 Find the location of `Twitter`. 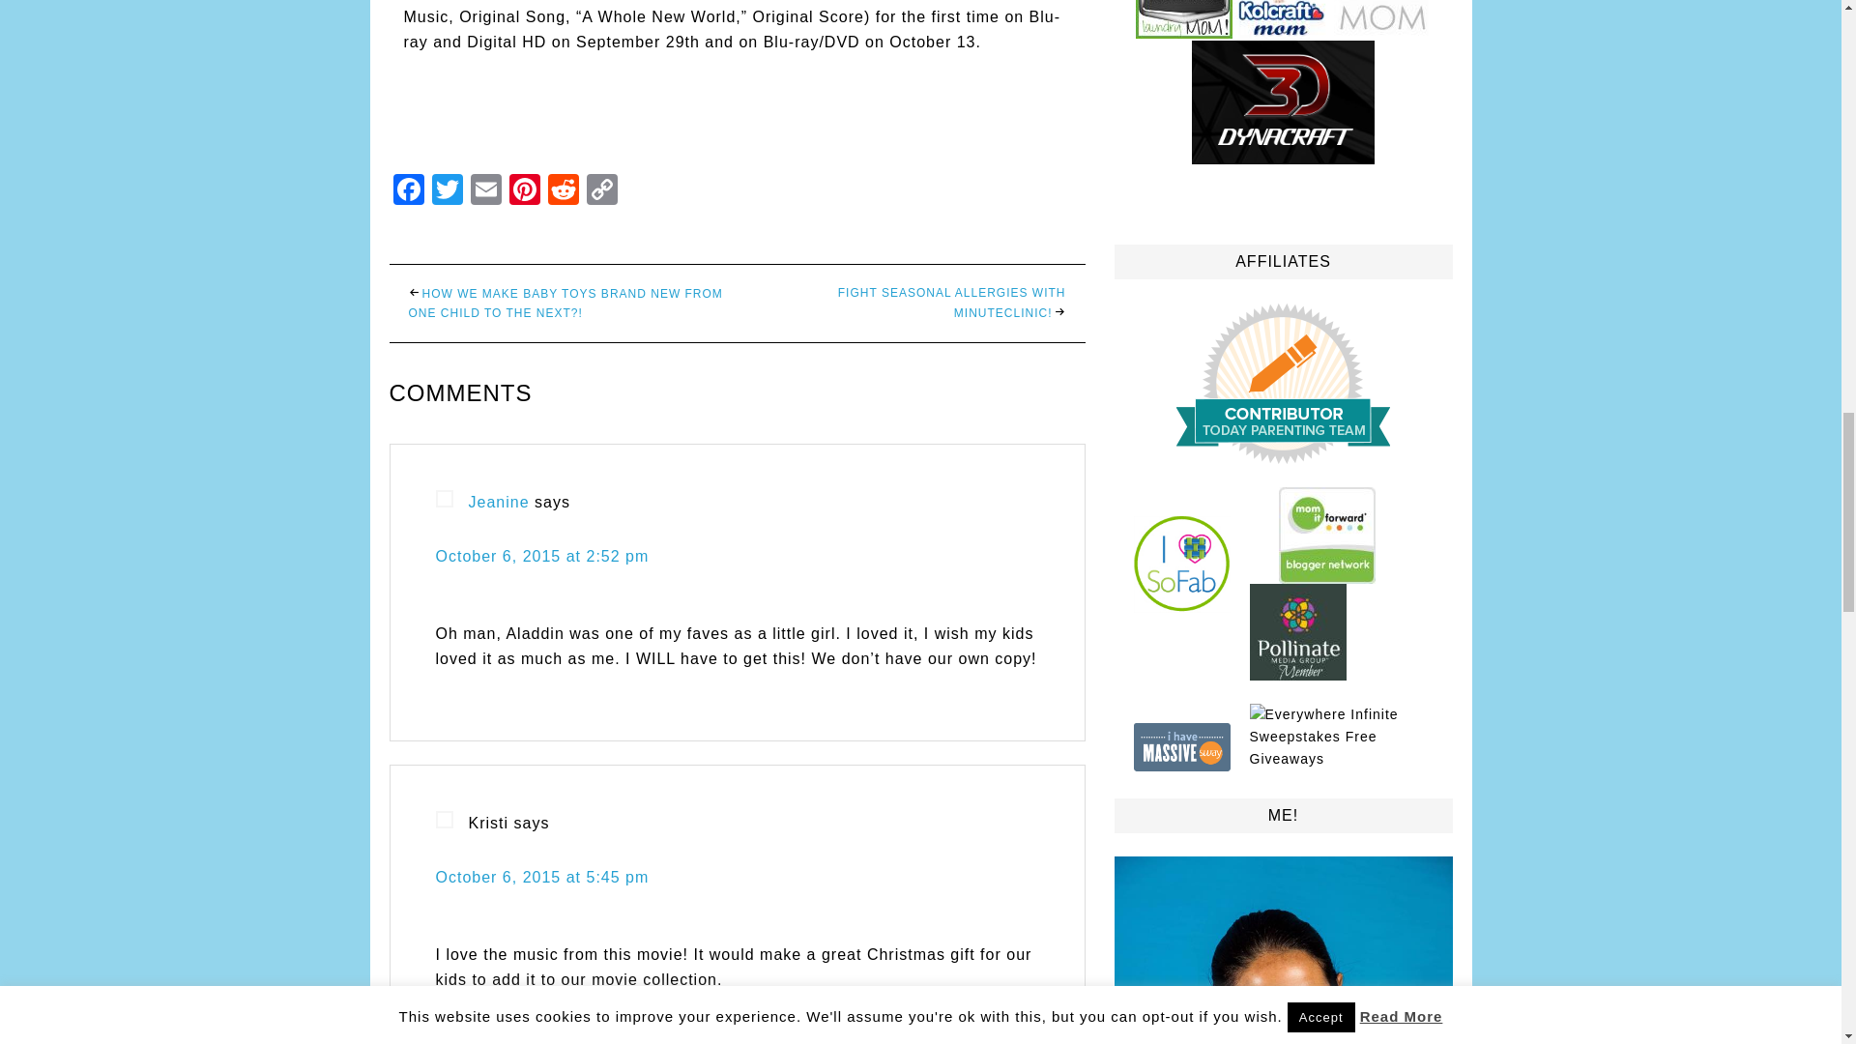

Twitter is located at coordinates (446, 191).